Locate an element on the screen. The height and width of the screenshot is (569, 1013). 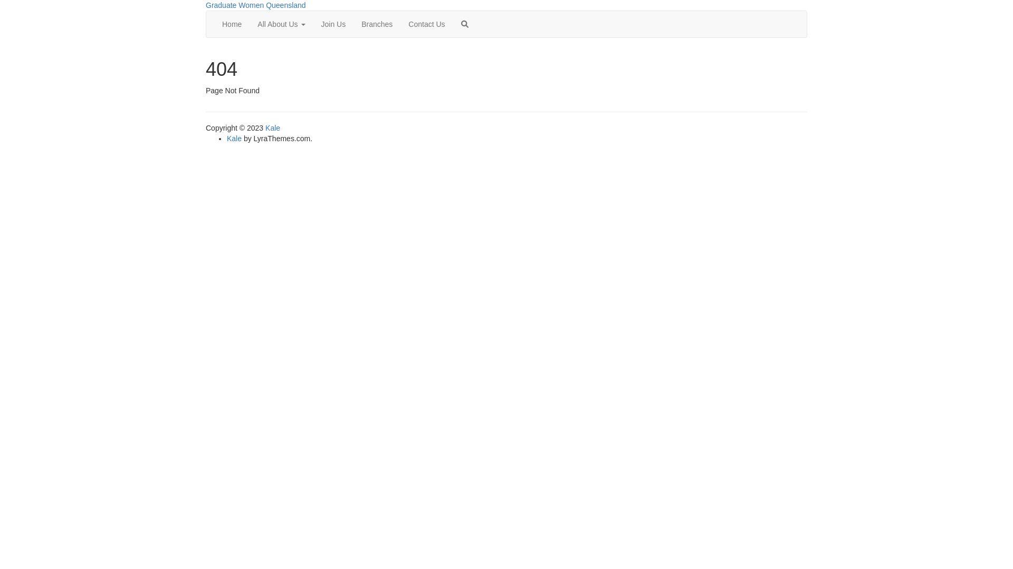
Join Us is located at coordinates (333, 24).